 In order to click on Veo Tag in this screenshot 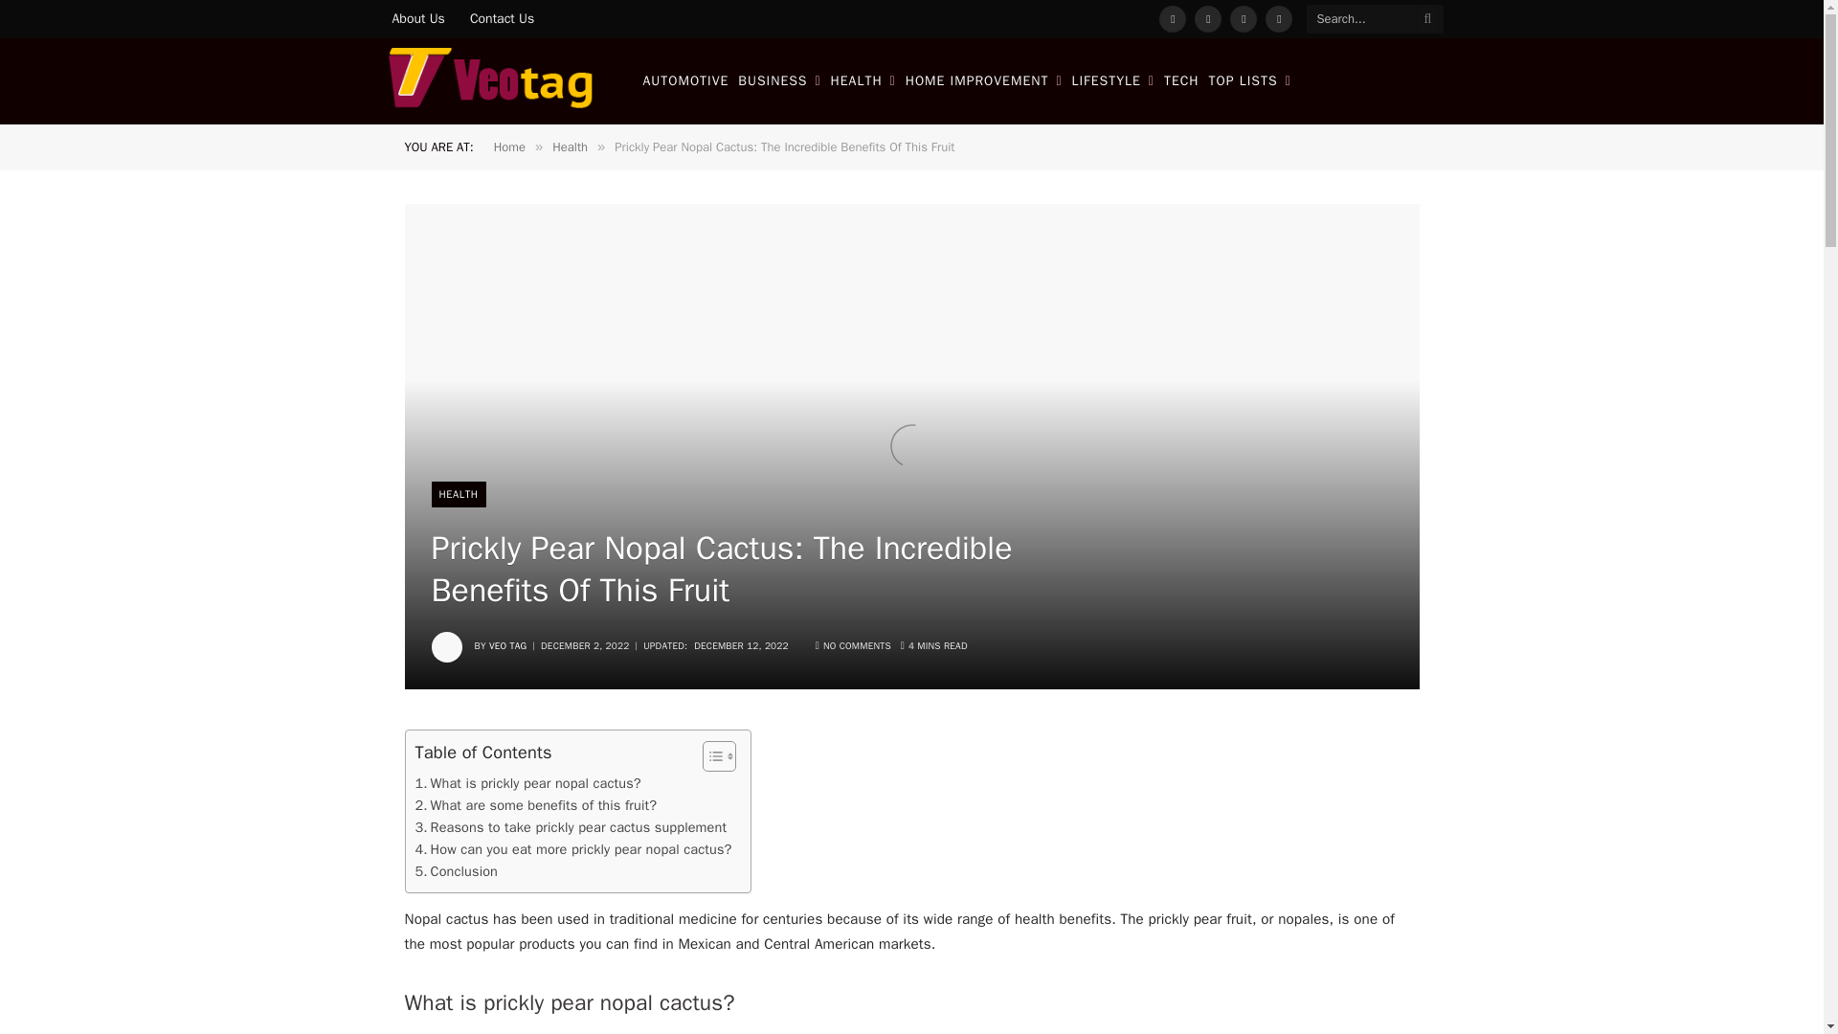, I will do `click(491, 80)`.